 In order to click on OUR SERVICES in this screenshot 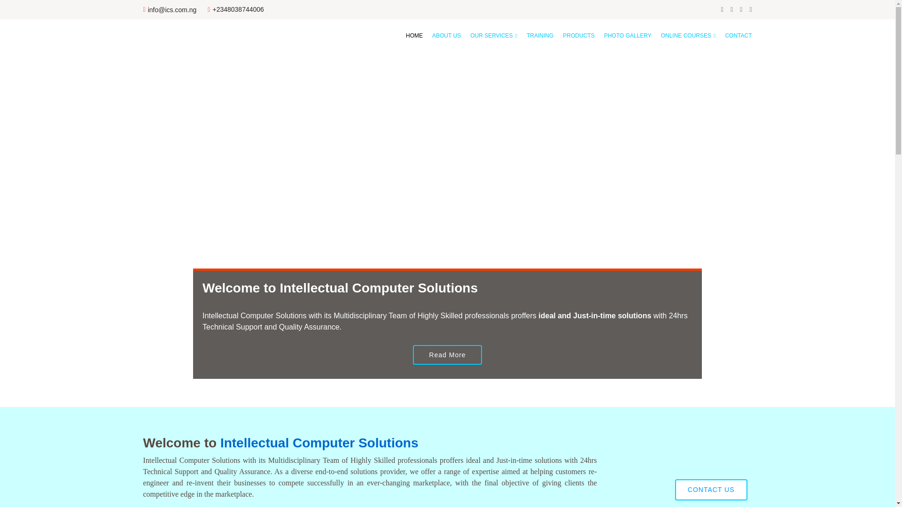, I will do `click(489, 36)`.